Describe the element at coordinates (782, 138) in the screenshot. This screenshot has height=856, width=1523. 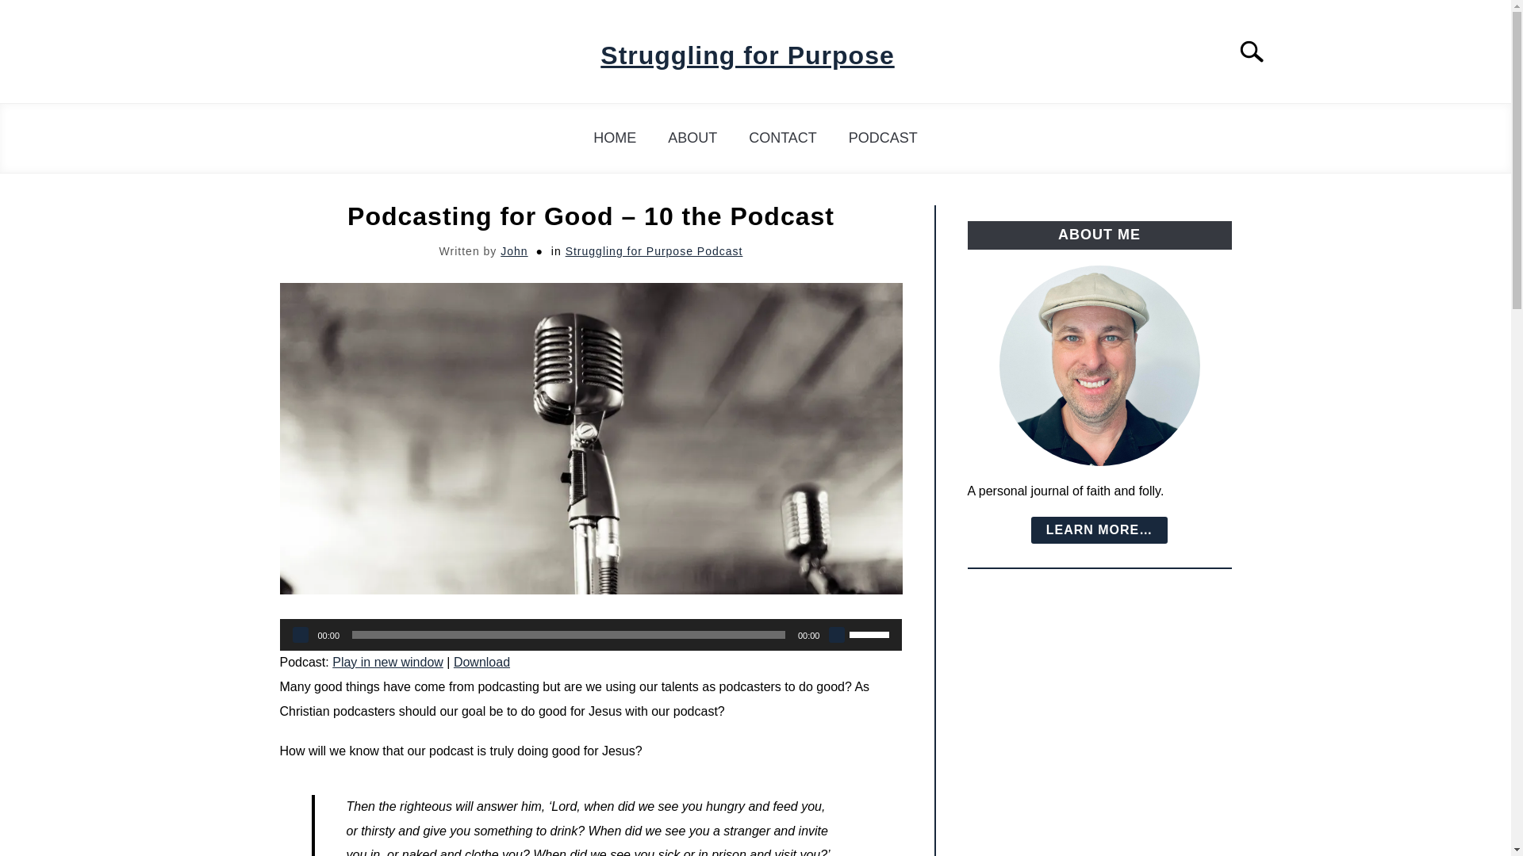
I see `CONTACT` at that location.